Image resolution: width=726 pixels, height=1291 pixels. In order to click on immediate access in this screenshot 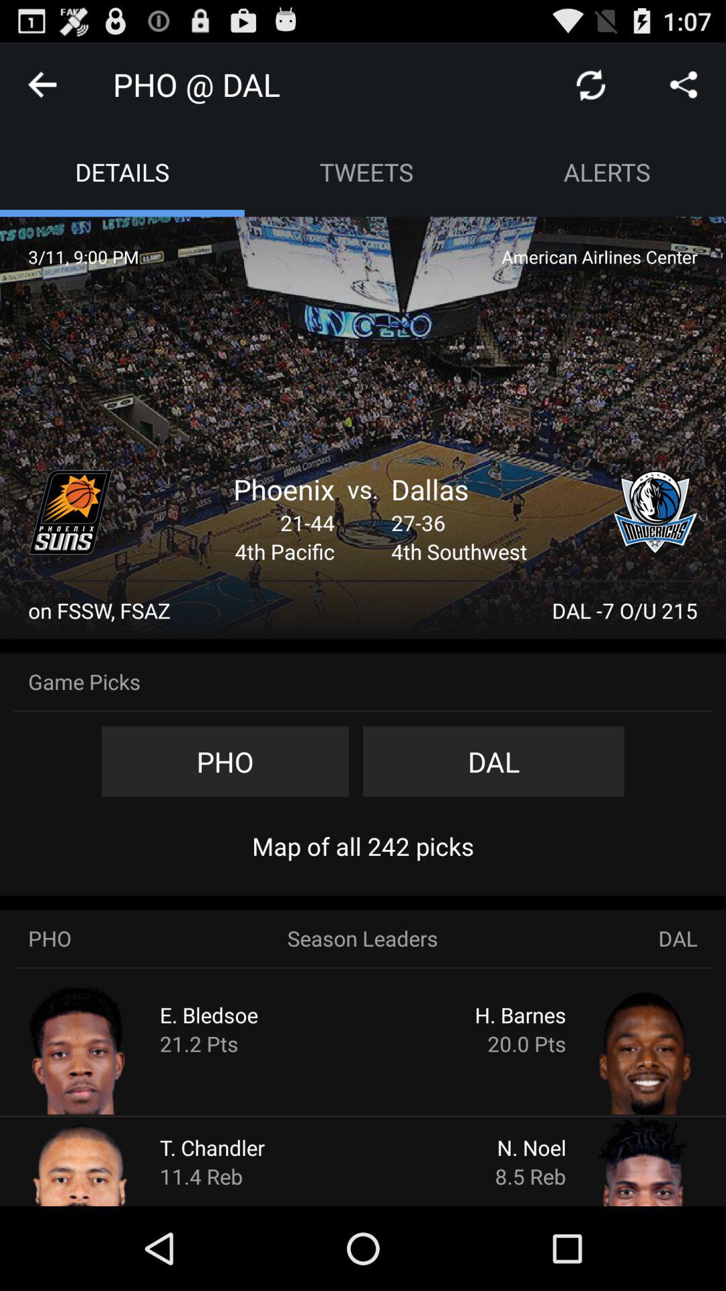, I will do `click(71, 512)`.